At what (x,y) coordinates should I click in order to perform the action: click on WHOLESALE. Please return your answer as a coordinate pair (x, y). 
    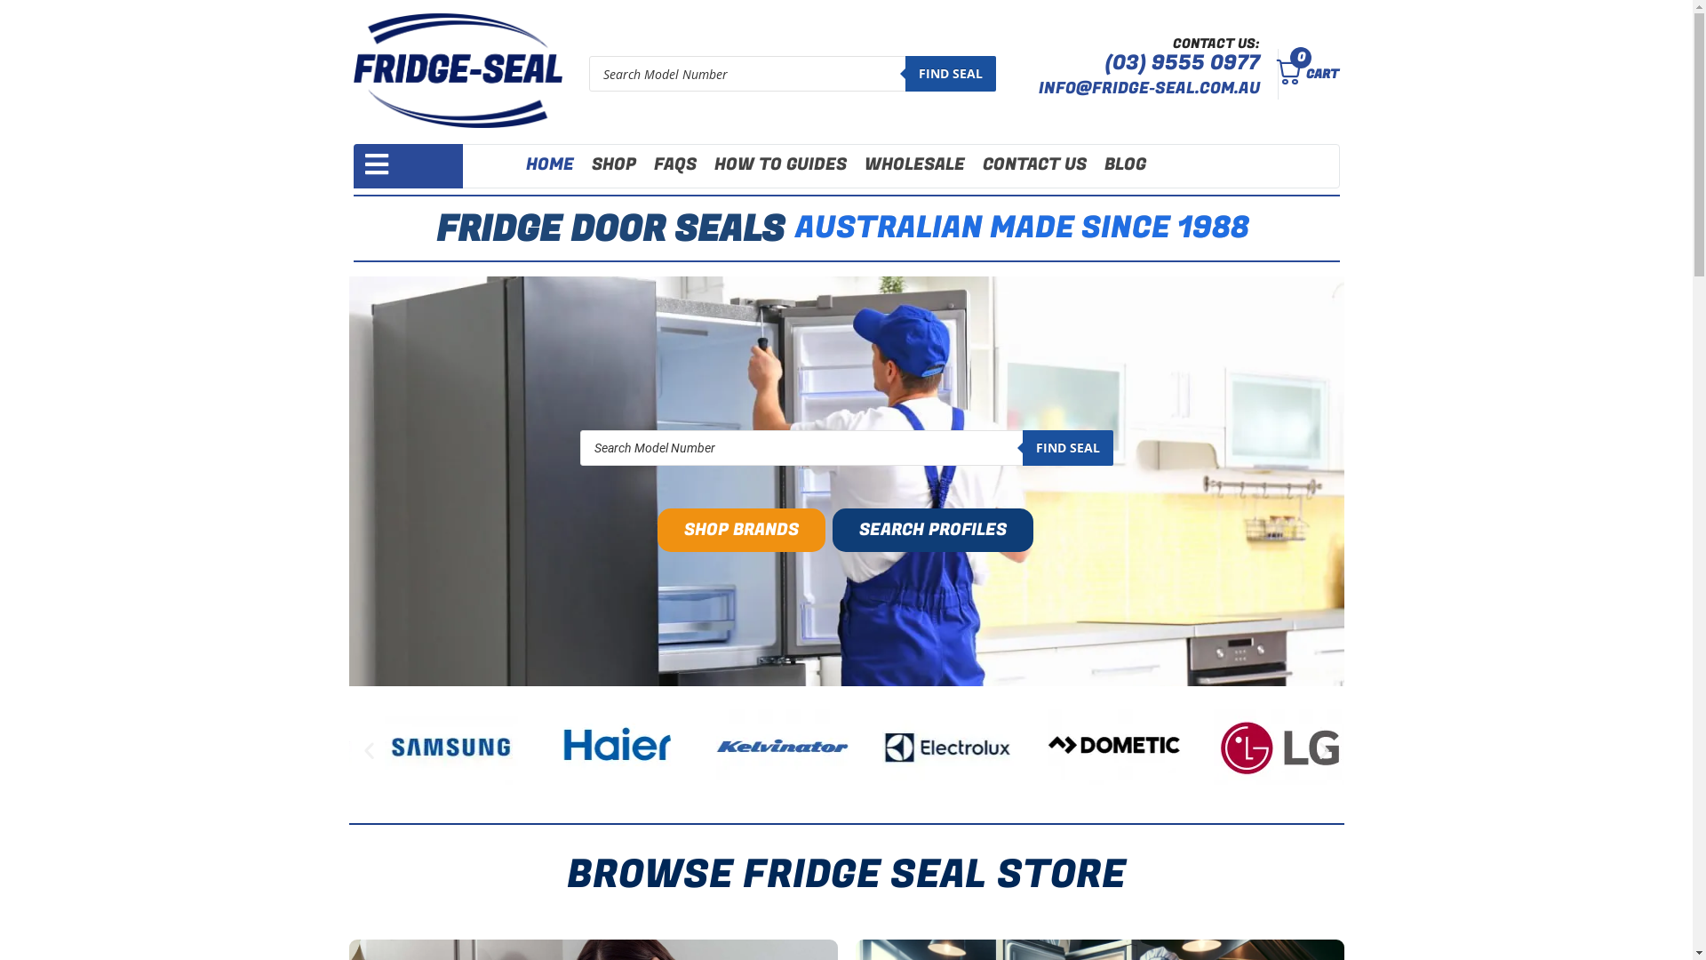
    Looking at the image, I should click on (914, 165).